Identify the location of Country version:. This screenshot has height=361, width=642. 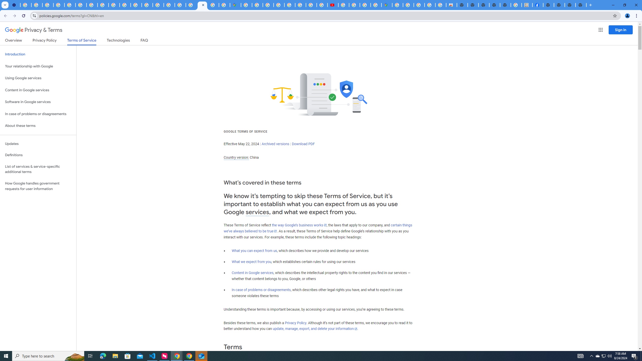
(236, 157).